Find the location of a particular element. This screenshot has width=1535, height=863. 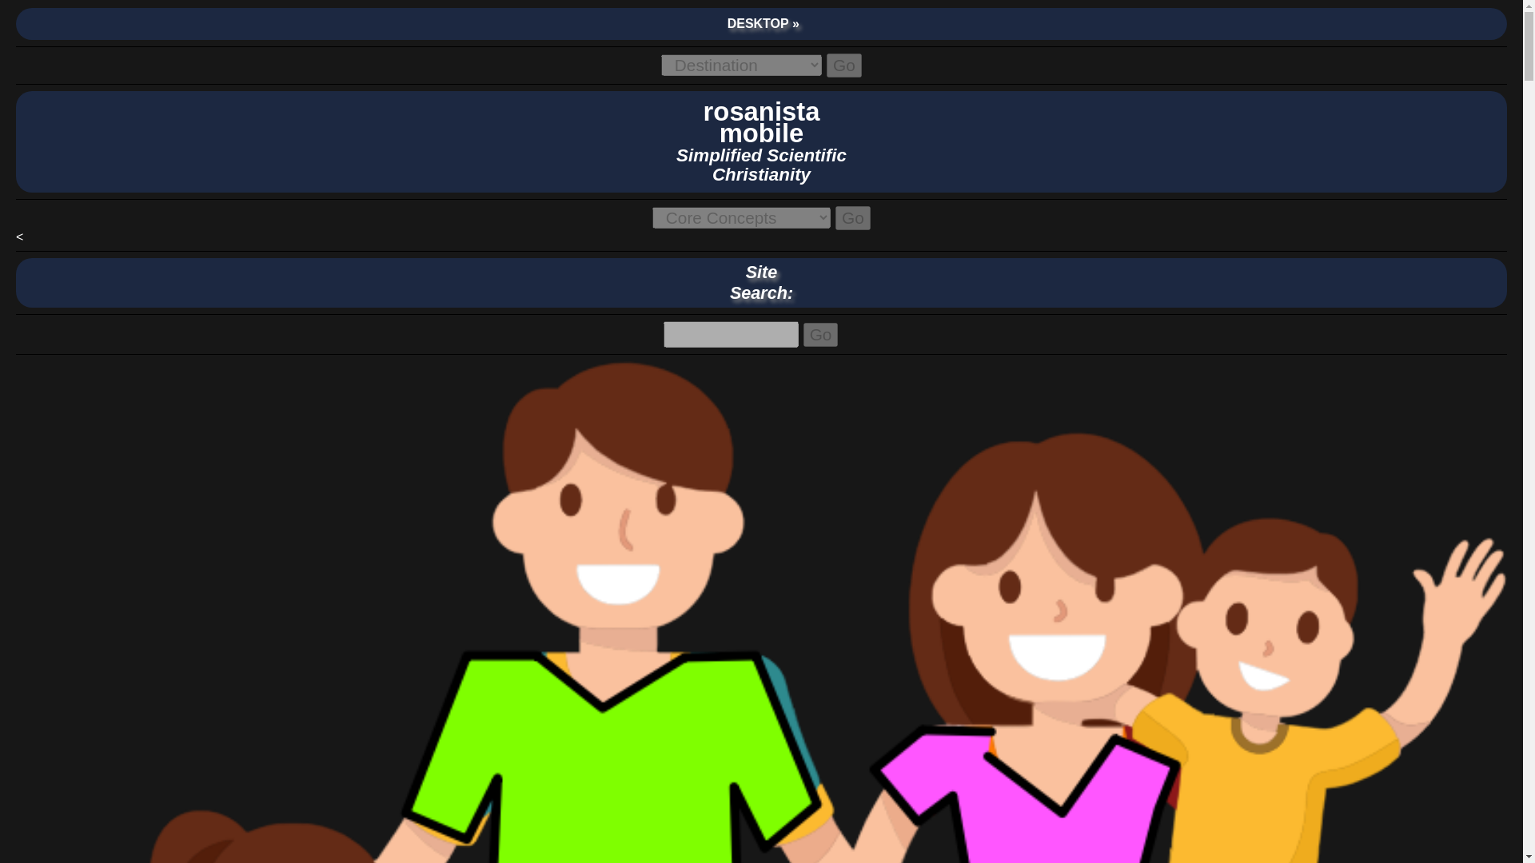

Go is located at coordinates (852, 218).